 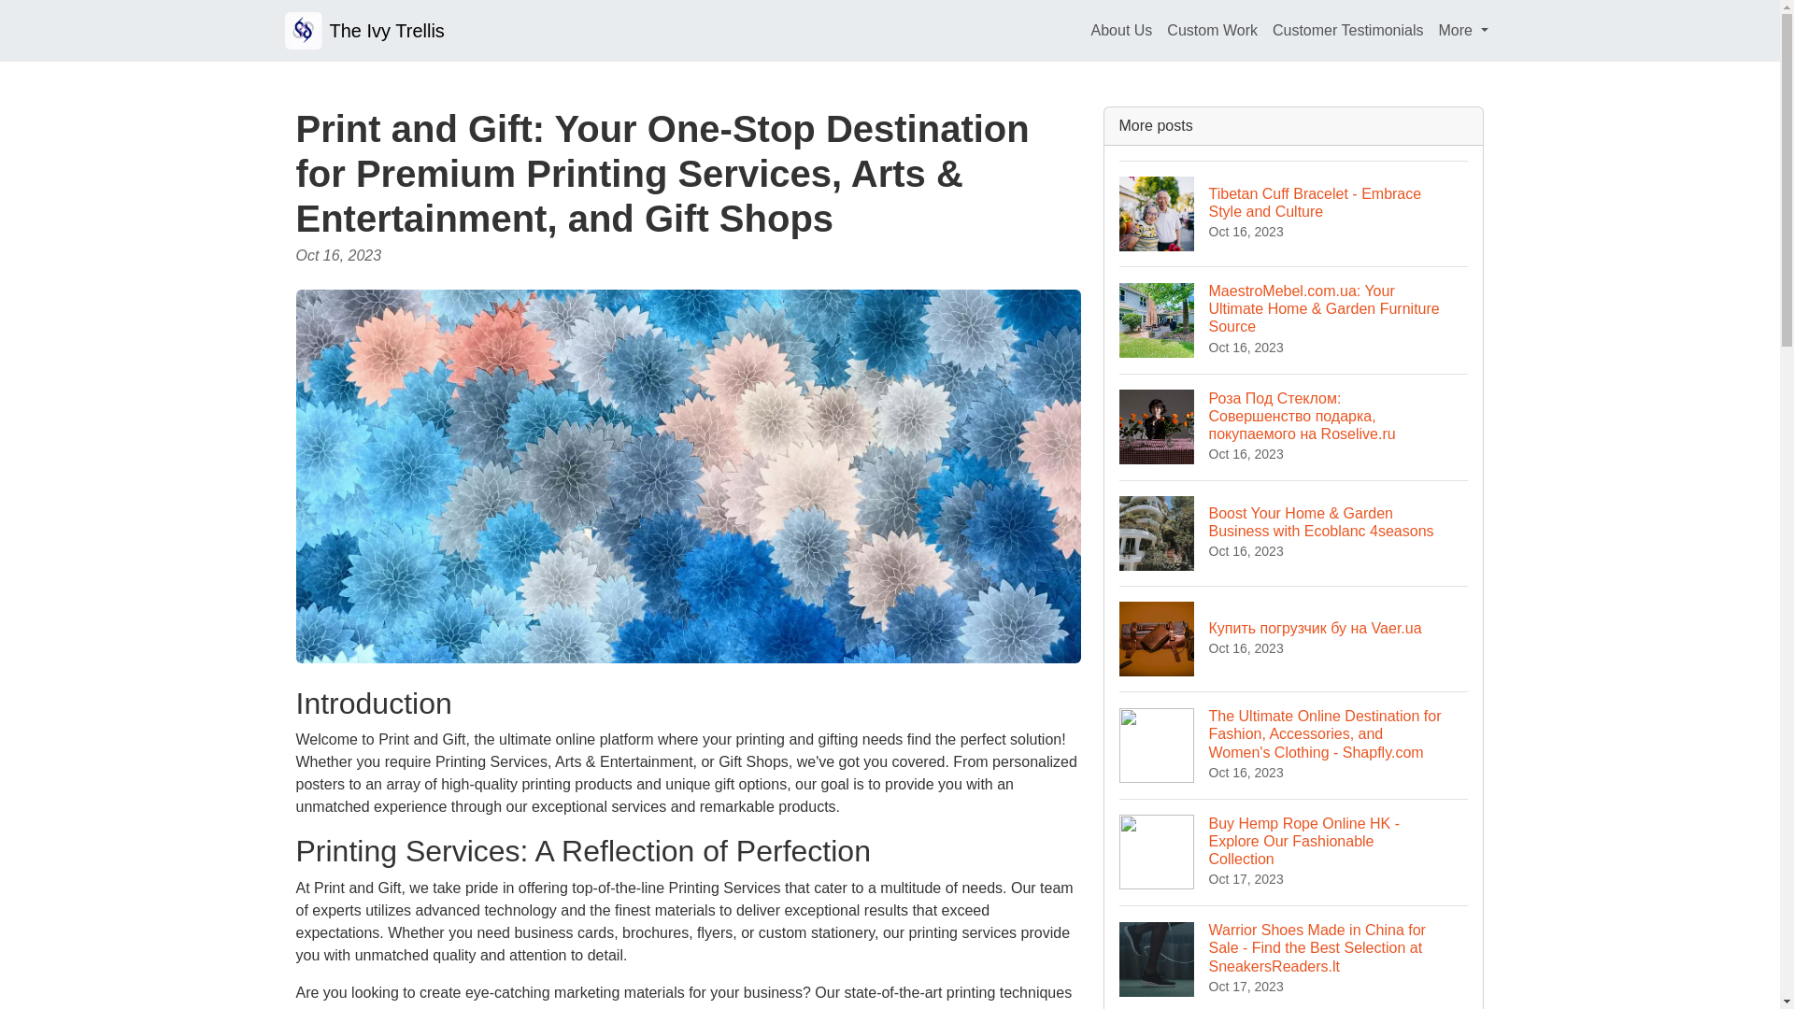 I want to click on More, so click(x=1463, y=30).